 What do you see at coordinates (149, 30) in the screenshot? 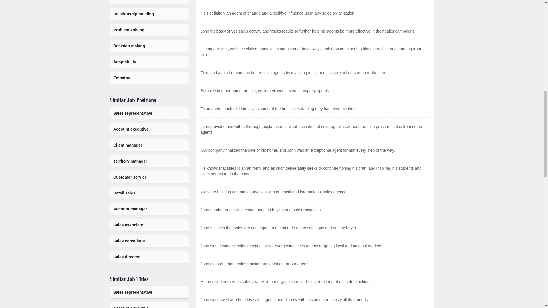
I see `Problem solving` at bounding box center [149, 30].